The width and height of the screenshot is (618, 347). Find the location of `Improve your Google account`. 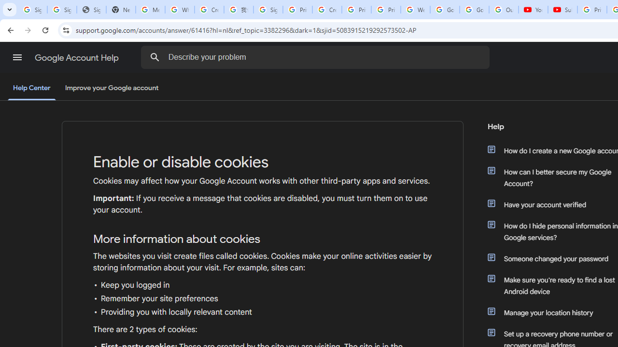

Improve your Google account is located at coordinates (112, 88).